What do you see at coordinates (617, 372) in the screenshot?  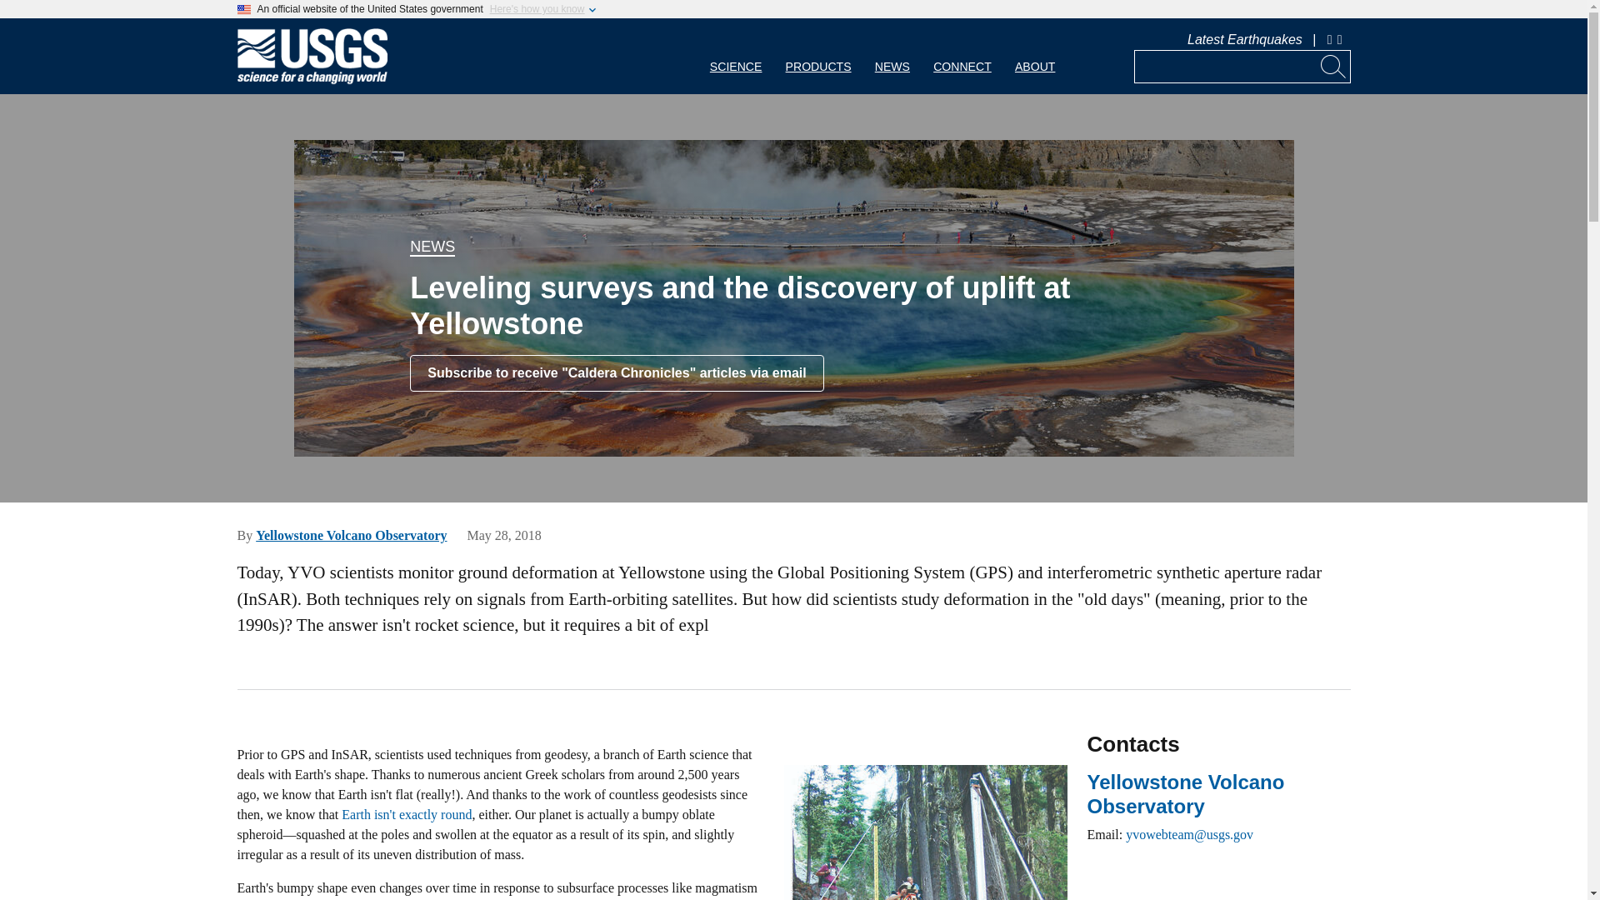 I see `Subscribe to receive "Caldera Chronicles" articles via email` at bounding box center [617, 372].